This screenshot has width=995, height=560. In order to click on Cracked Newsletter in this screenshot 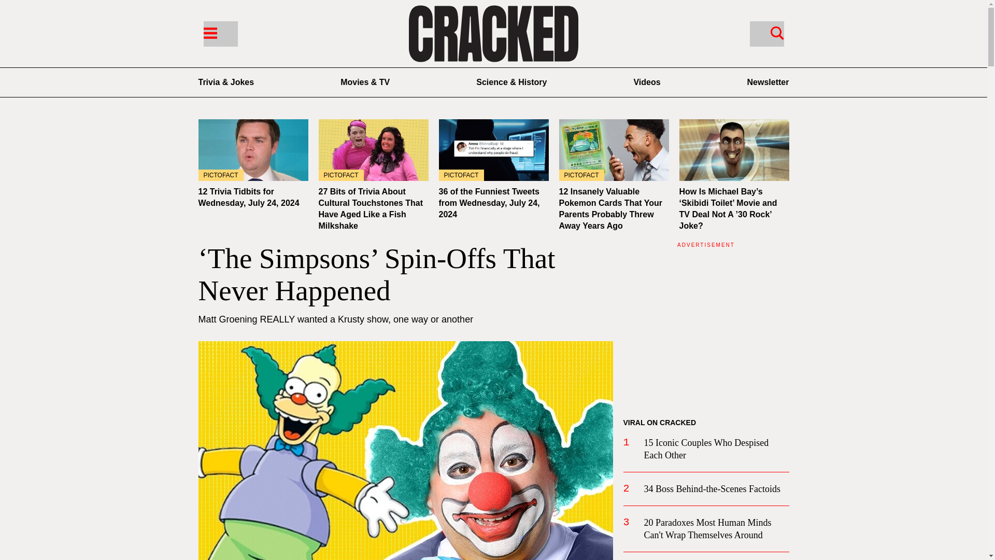, I will do `click(768, 82)`.